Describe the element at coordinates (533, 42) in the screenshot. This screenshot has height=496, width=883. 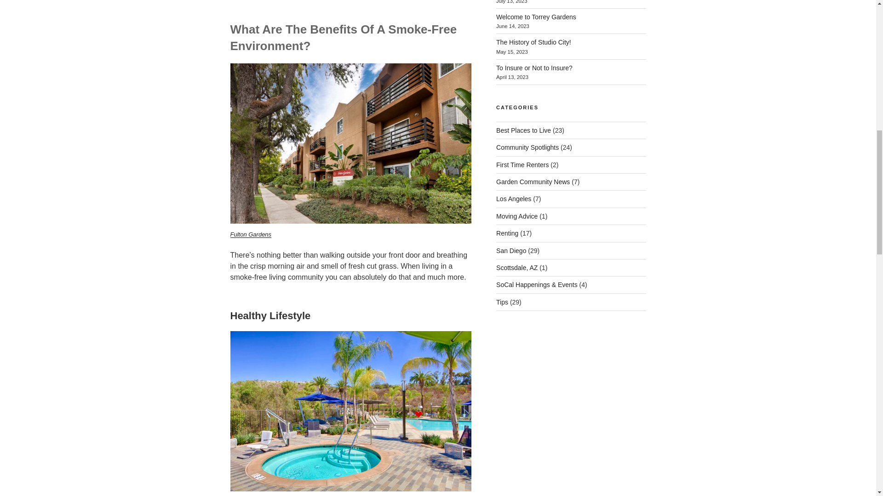
I see `The History of Studio City!` at that location.